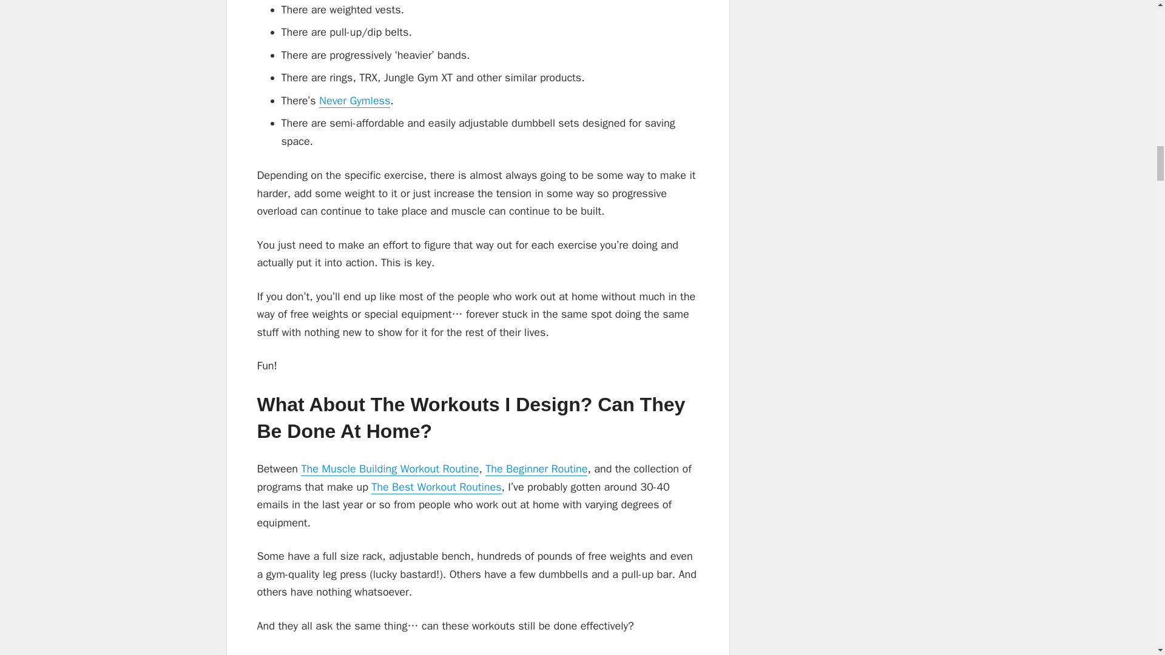 The height and width of the screenshot is (655, 1165). I want to click on The Beginner Routine, so click(536, 469).